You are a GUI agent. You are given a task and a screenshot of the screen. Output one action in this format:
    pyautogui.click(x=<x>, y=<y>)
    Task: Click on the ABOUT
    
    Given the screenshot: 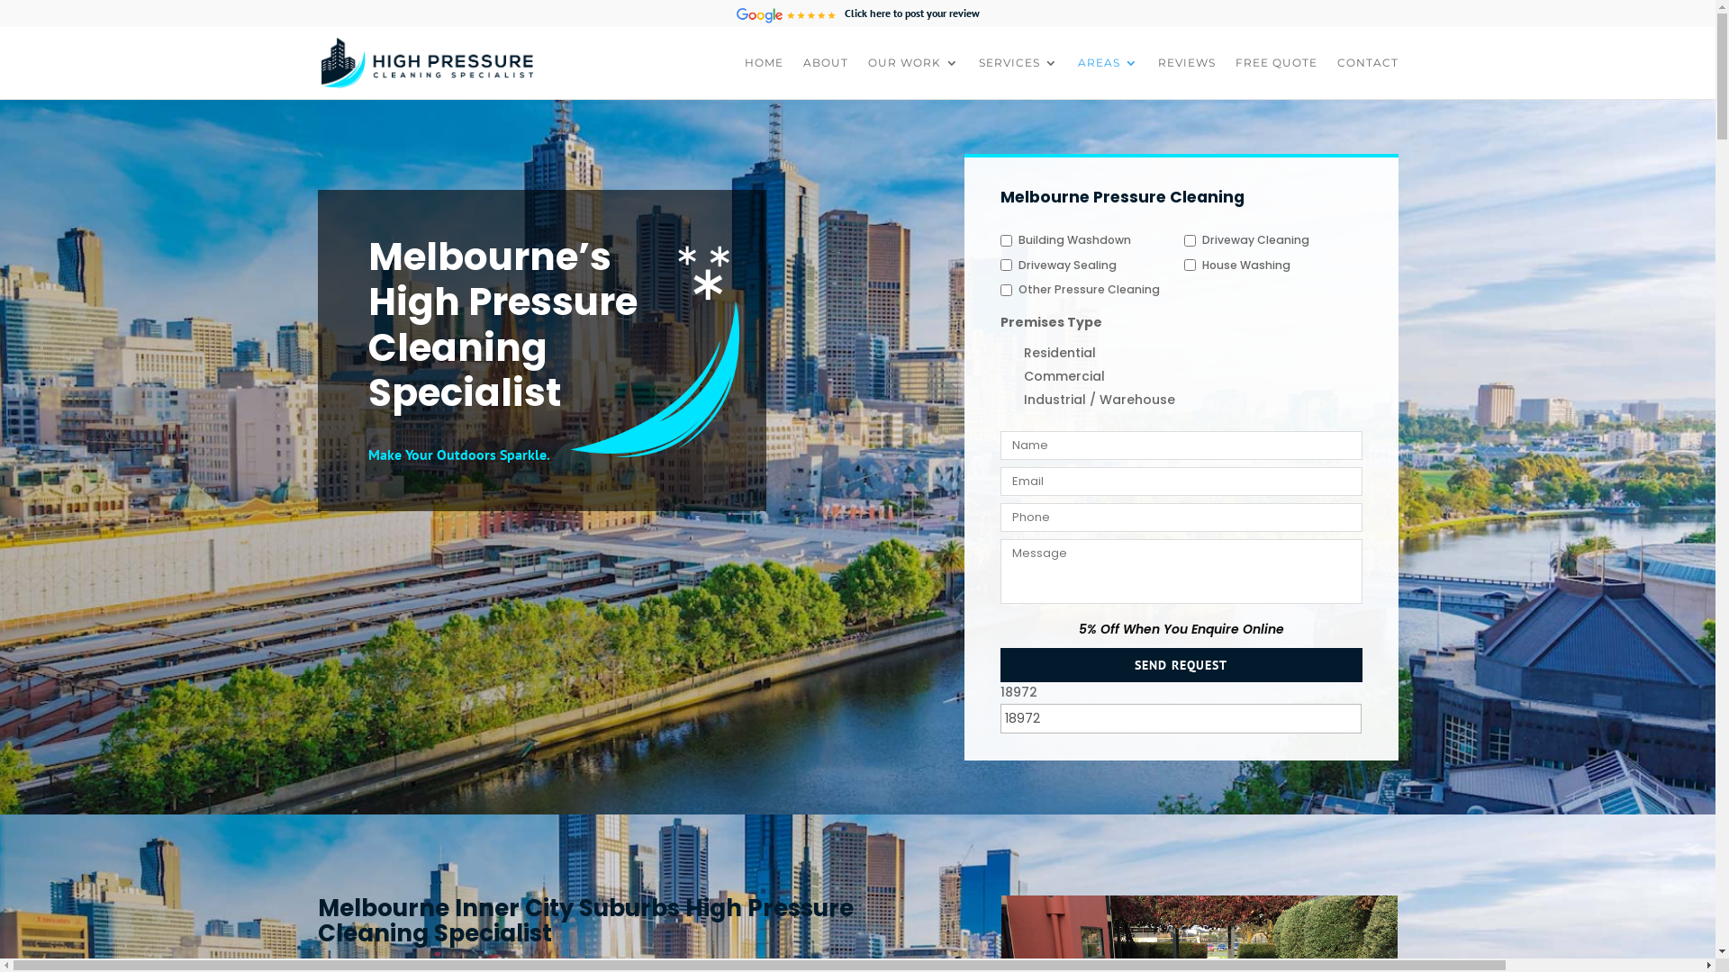 What is the action you would take?
    pyautogui.click(x=826, y=77)
    